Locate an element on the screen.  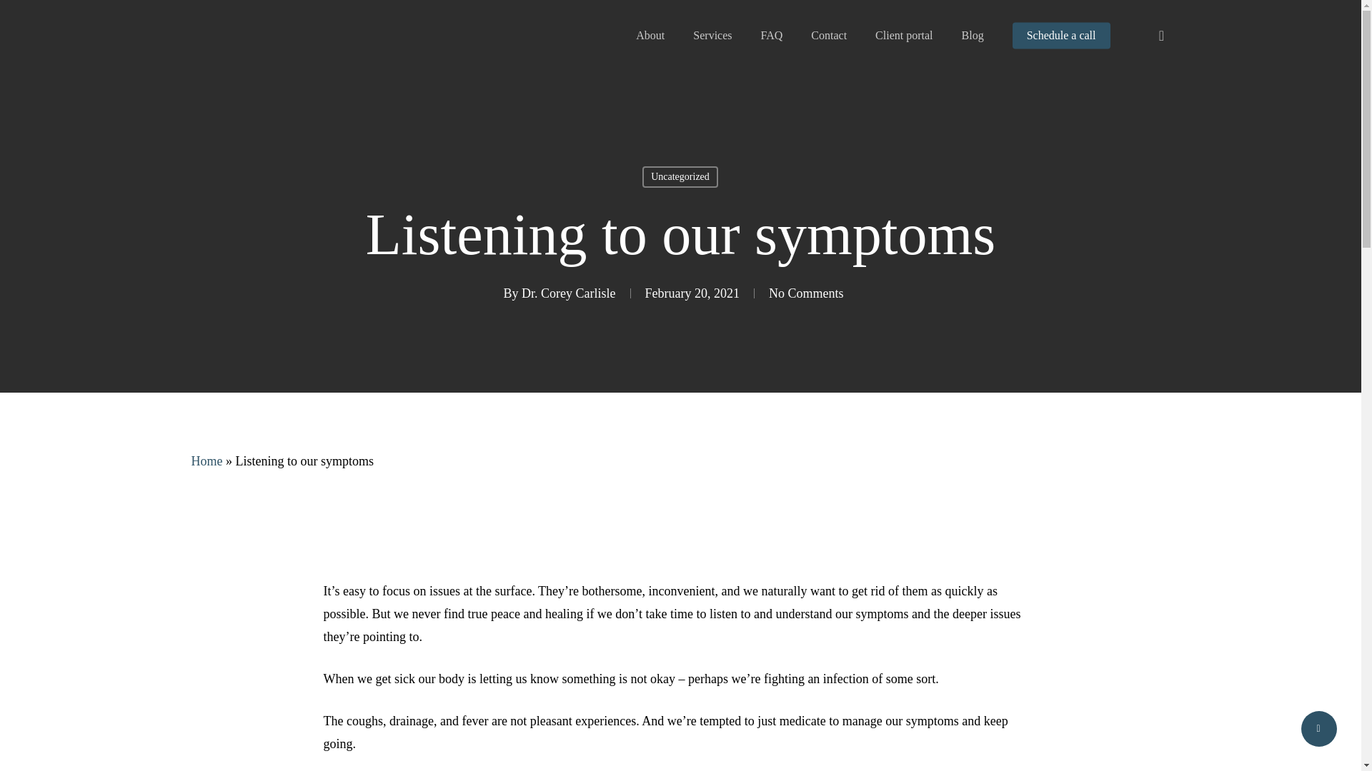
Posts by Dr. Corey Carlisle is located at coordinates (567, 293).